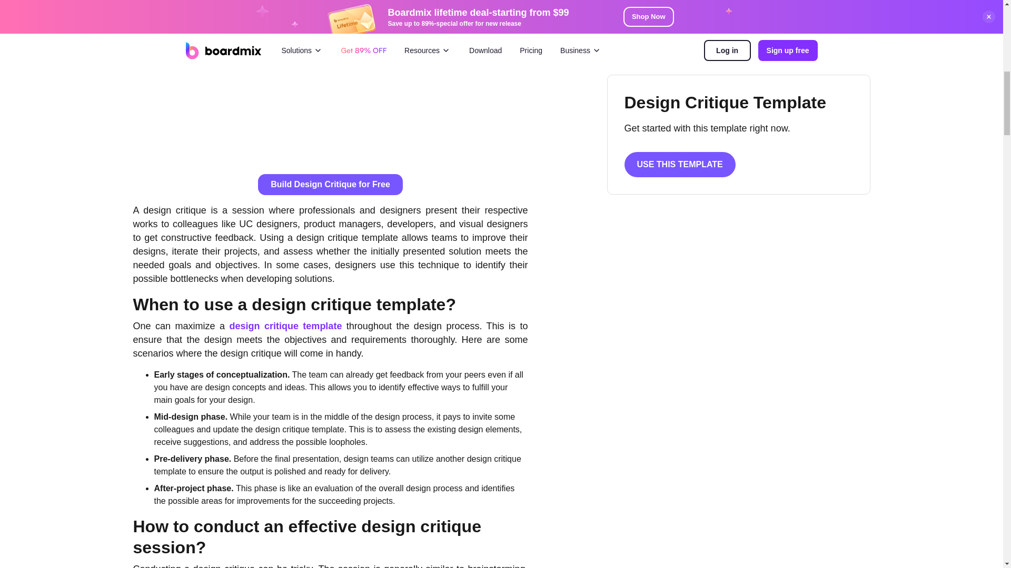 The image size is (1011, 568). I want to click on design critique template, so click(285, 326).